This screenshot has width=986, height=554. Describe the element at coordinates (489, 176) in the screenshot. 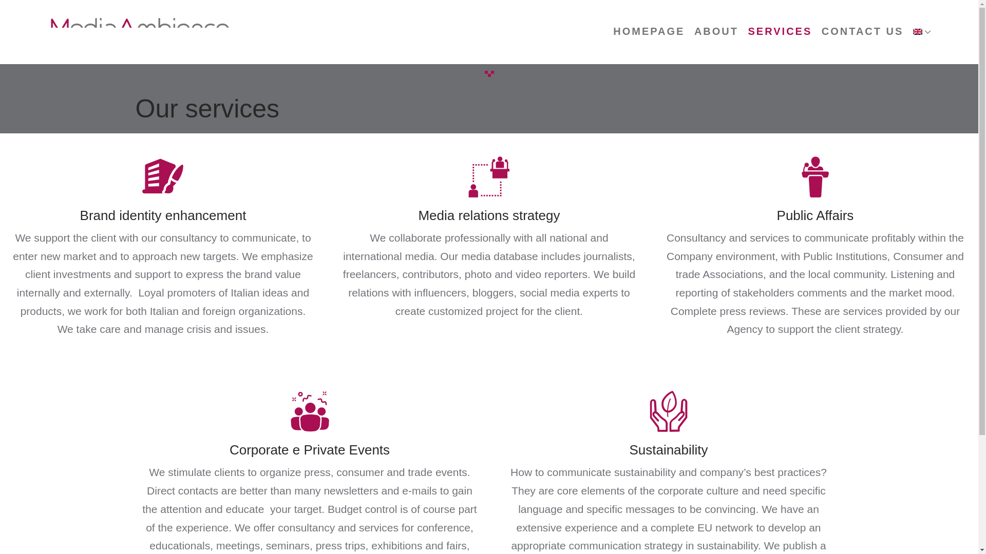

I see `Tavola disegno 1 copia 26` at that location.